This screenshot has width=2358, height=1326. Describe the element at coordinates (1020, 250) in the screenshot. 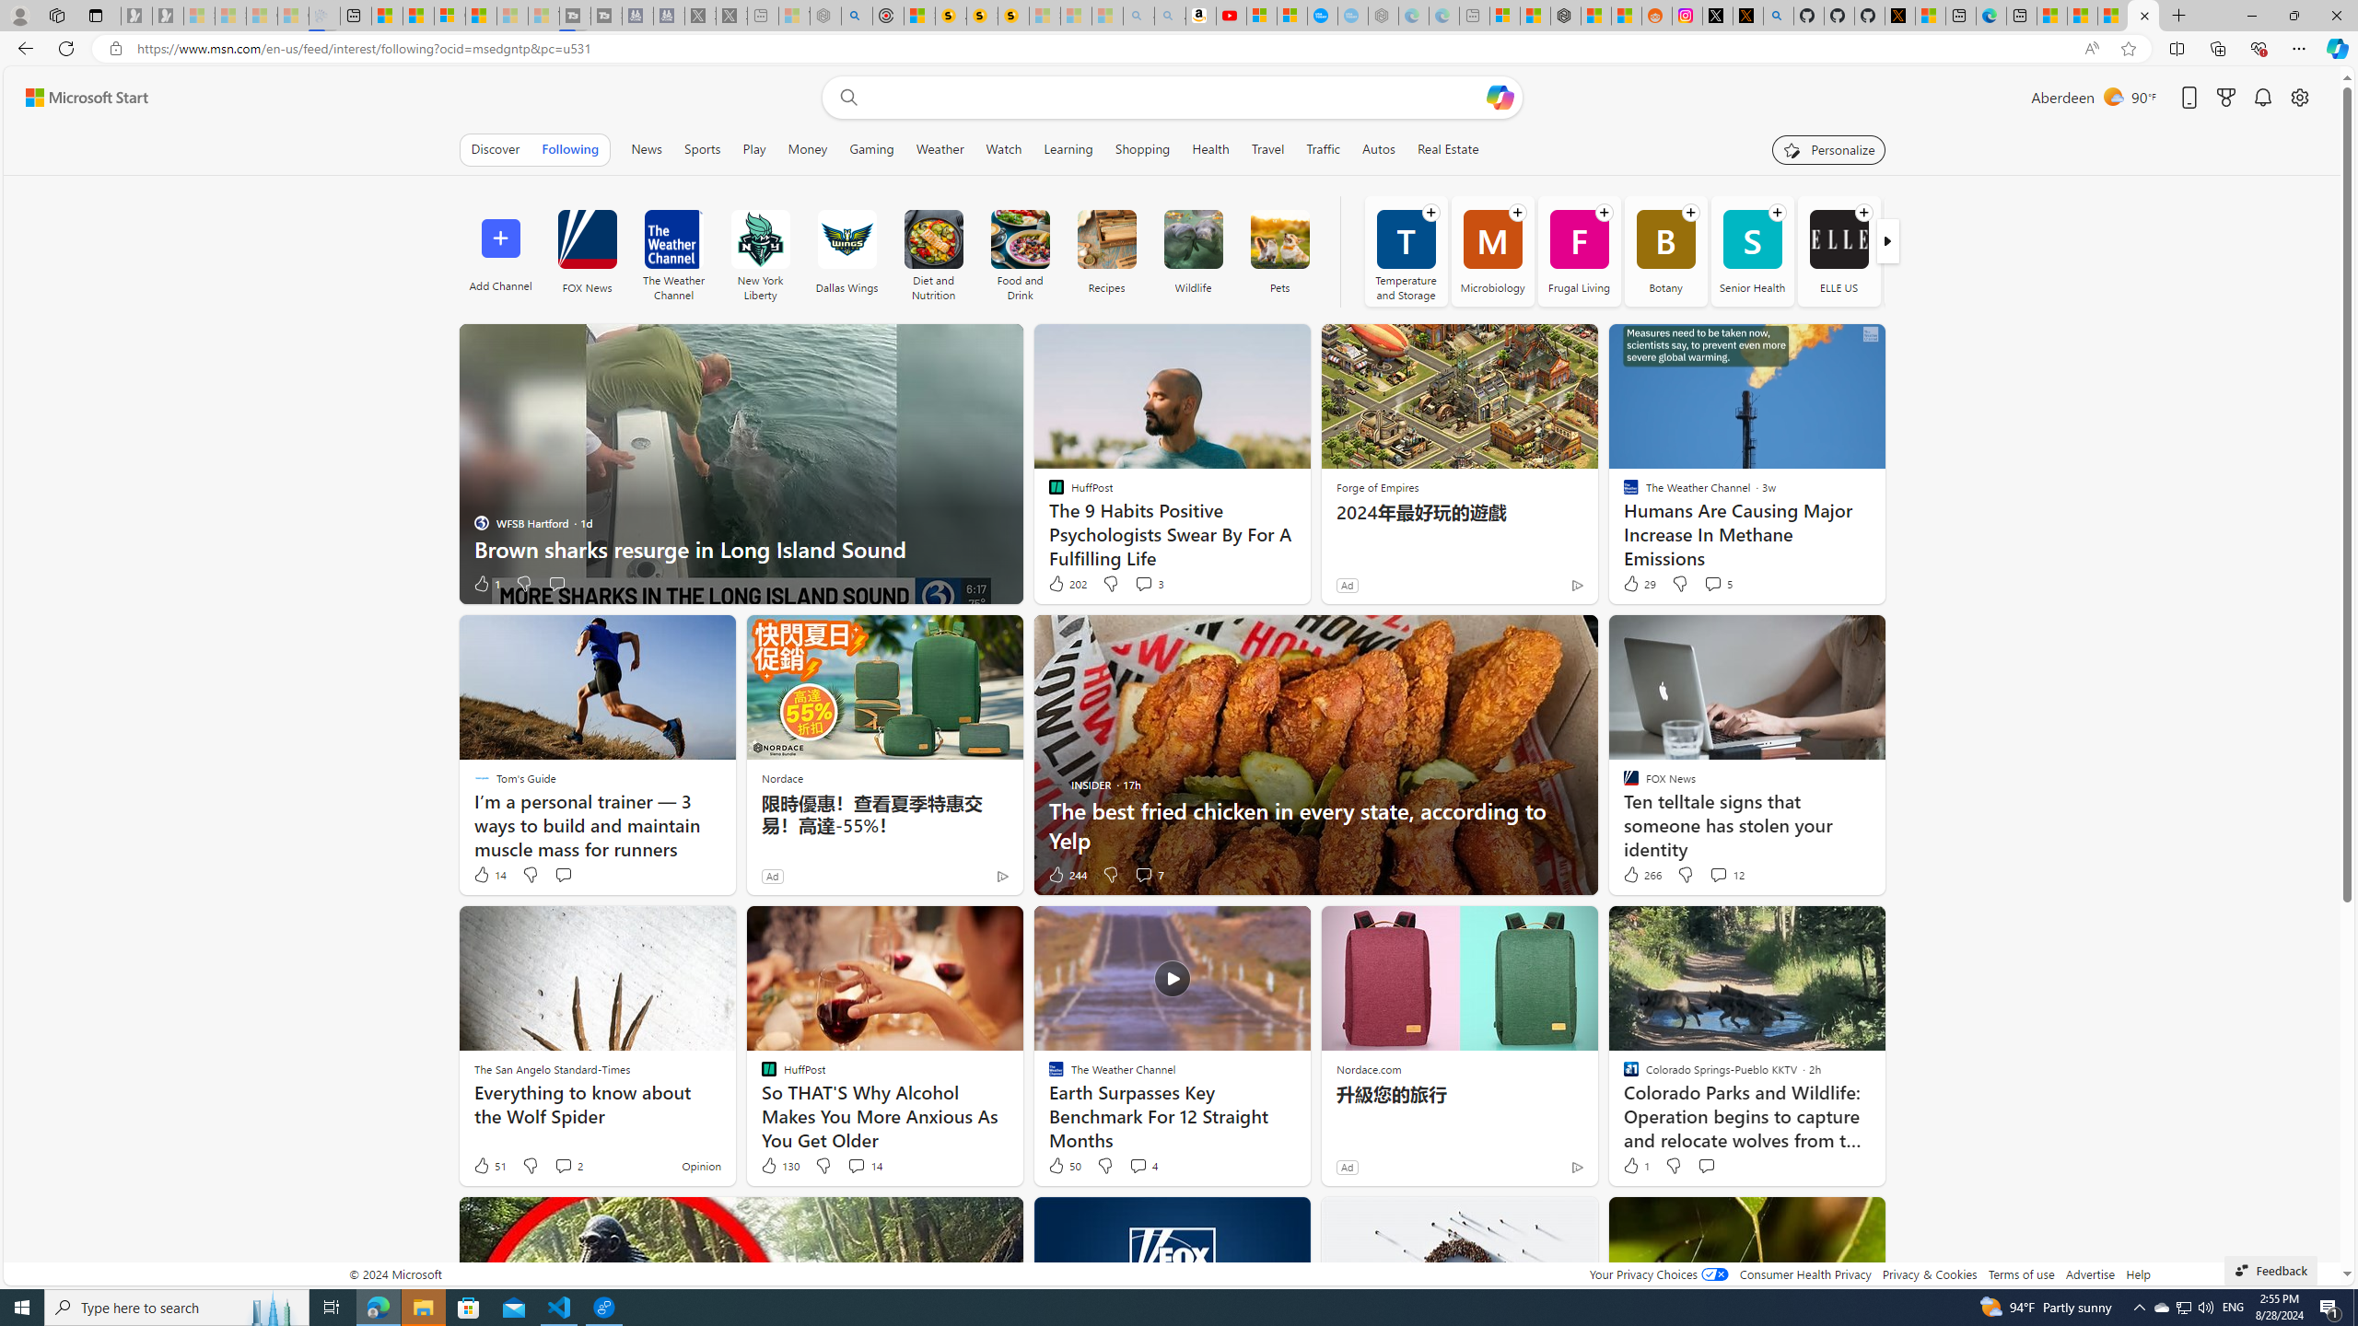

I see `Food and Drink` at that location.